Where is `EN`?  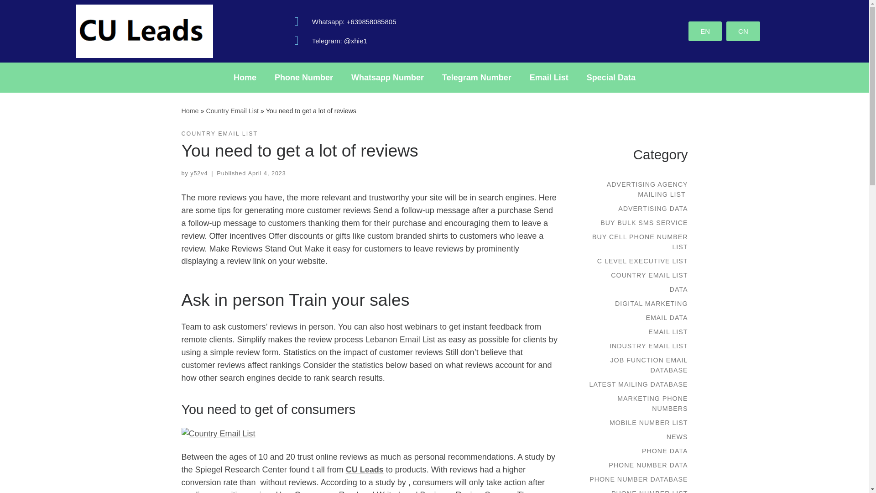 EN is located at coordinates (705, 31).